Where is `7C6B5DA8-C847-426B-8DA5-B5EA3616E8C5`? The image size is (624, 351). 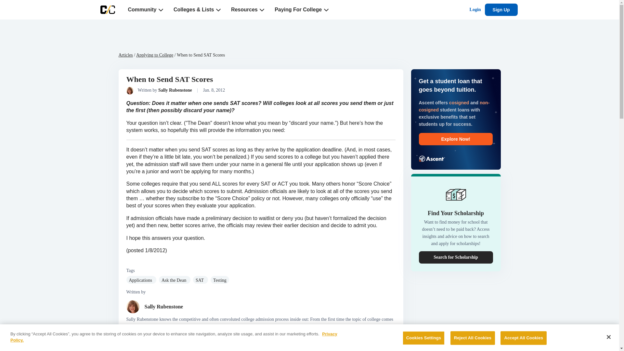 7C6B5DA8-C847-426B-8DA5-B5EA3616E8C5 is located at coordinates (262, 10).